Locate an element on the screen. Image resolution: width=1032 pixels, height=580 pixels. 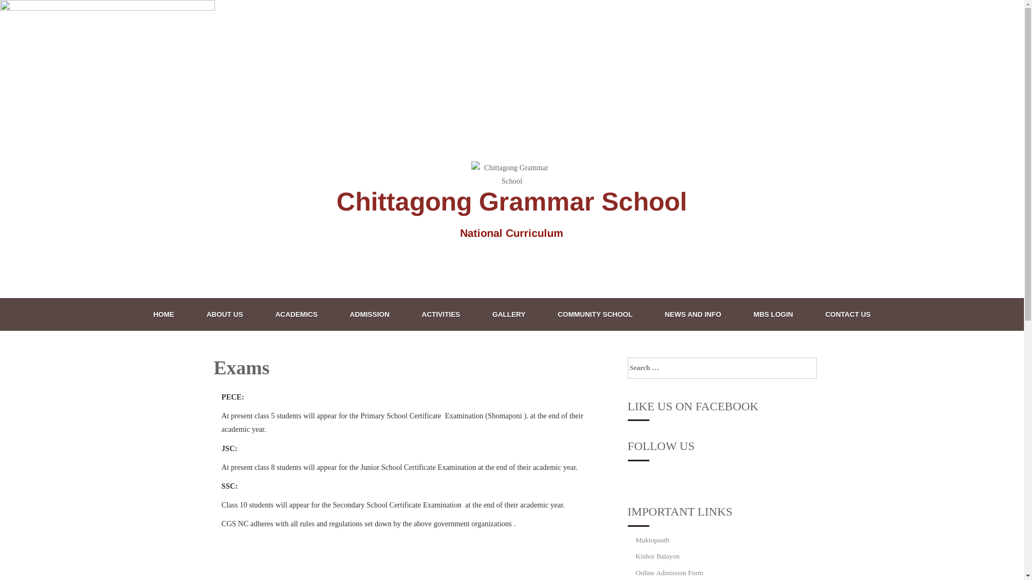
MBS LOGIN is located at coordinates (773, 315).